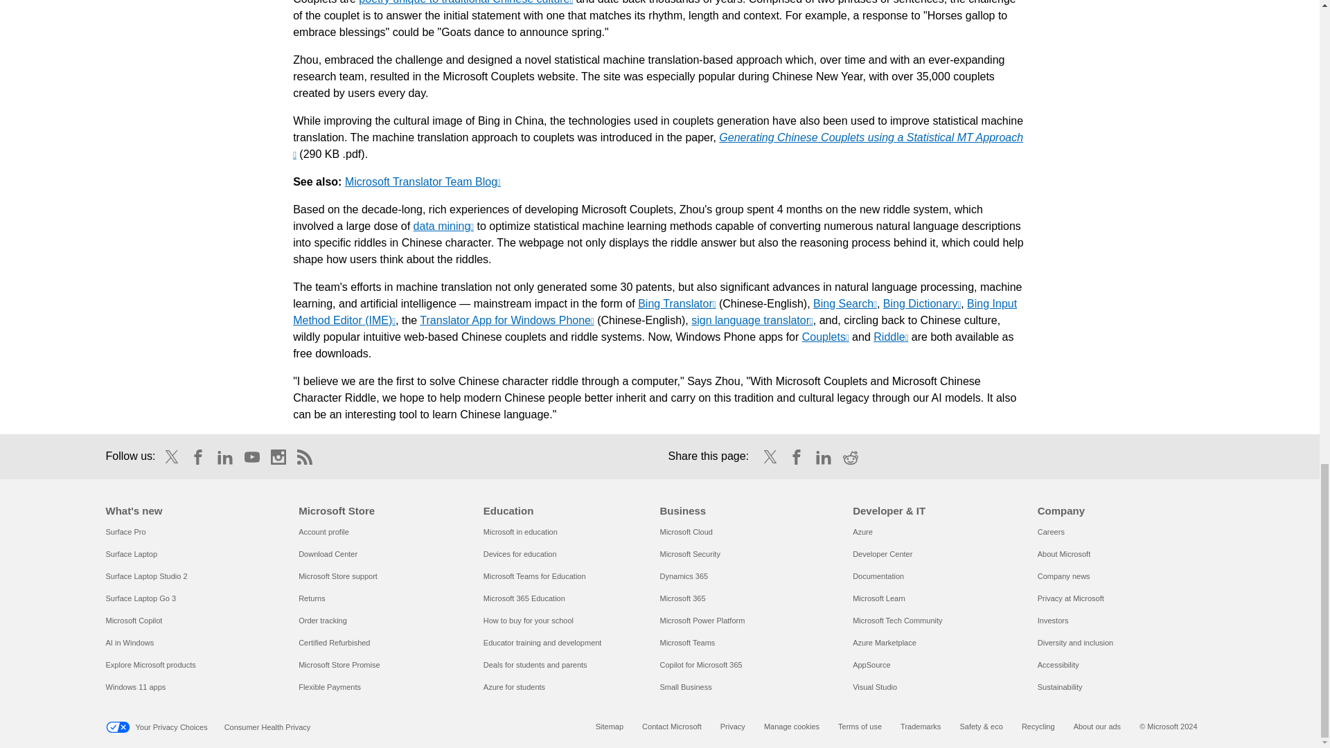 Image resolution: width=1330 pixels, height=748 pixels. What do you see at coordinates (465, 2) in the screenshot?
I see `poetry unique to traditional Chinese culture` at bounding box center [465, 2].